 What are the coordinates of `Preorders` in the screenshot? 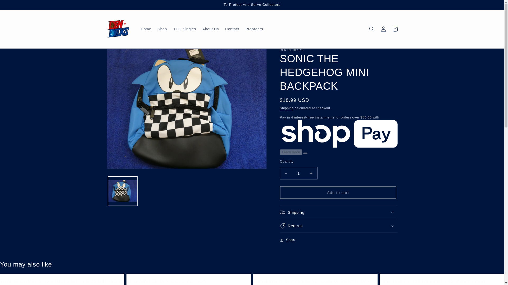 It's located at (254, 29).